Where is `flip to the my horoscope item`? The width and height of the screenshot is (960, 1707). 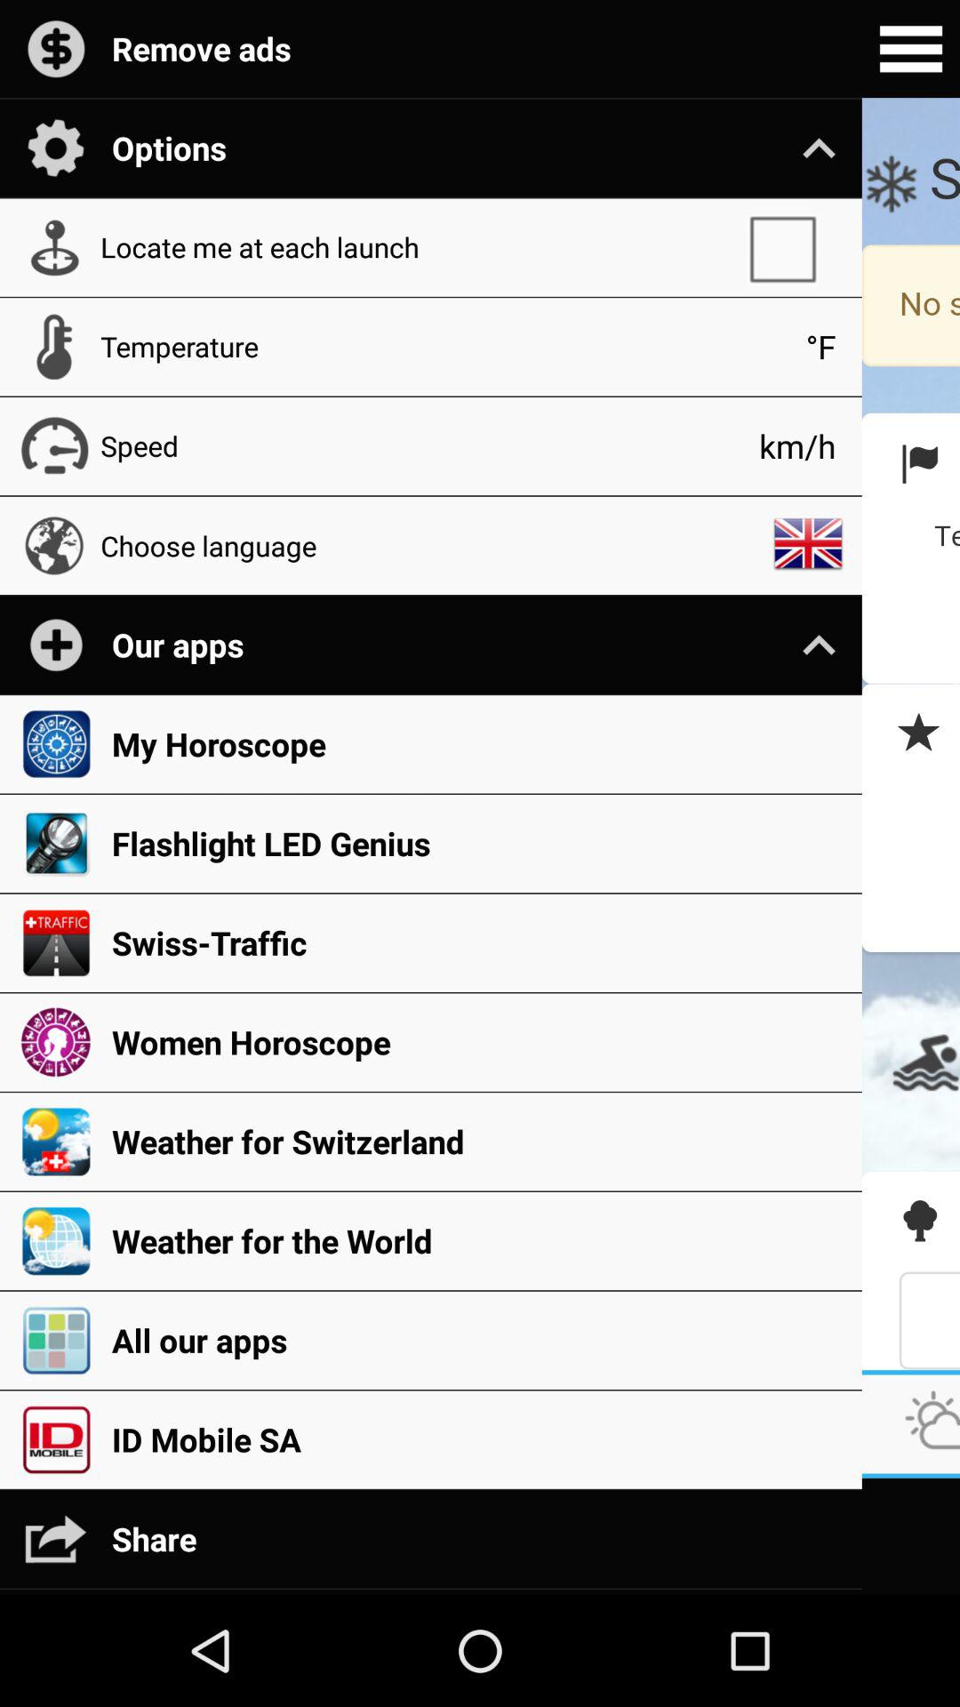 flip to the my horoscope item is located at coordinates (477, 743).